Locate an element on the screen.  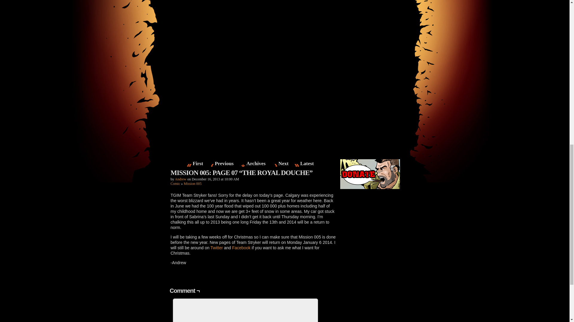
Twitter is located at coordinates (216, 247).